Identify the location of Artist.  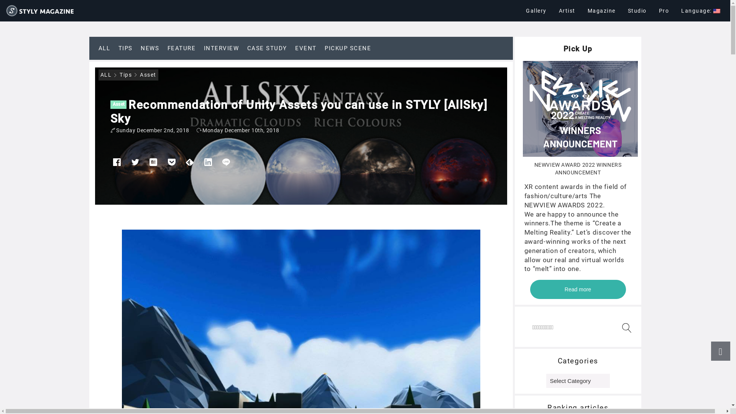
(567, 11).